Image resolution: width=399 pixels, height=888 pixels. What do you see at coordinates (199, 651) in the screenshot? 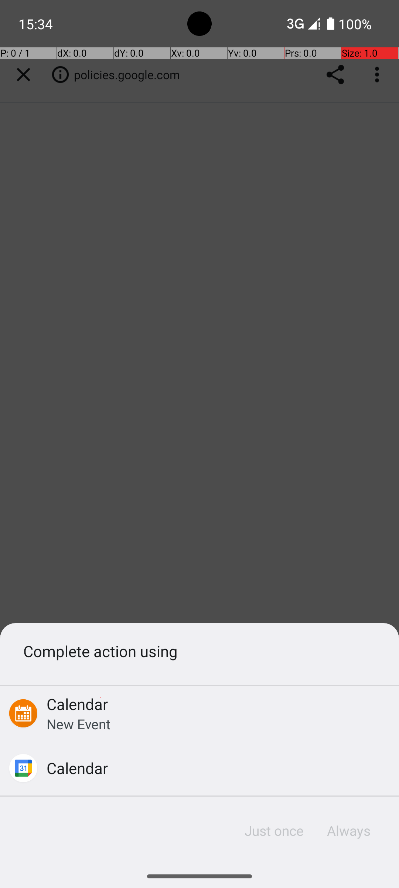
I see `Complete action using` at bounding box center [199, 651].